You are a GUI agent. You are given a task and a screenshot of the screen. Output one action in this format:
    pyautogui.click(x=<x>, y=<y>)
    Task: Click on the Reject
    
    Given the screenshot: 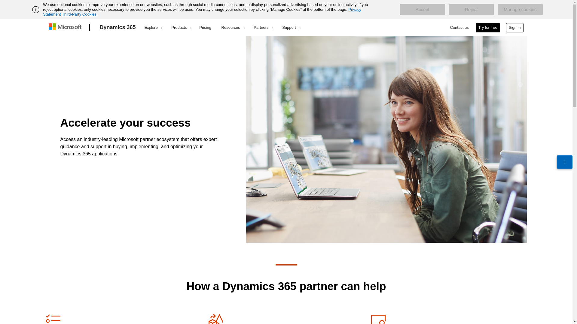 What is the action you would take?
    pyautogui.click(x=471, y=10)
    